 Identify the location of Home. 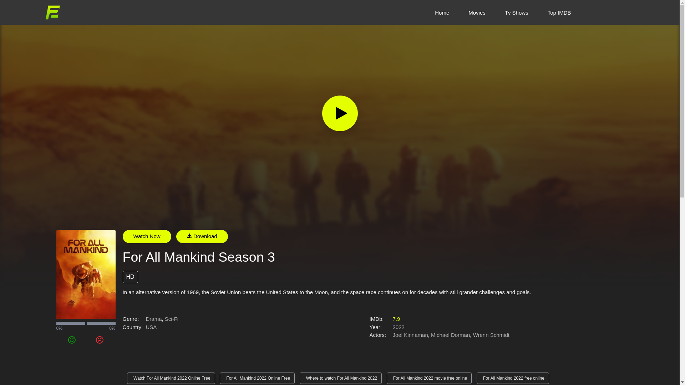
(442, 12).